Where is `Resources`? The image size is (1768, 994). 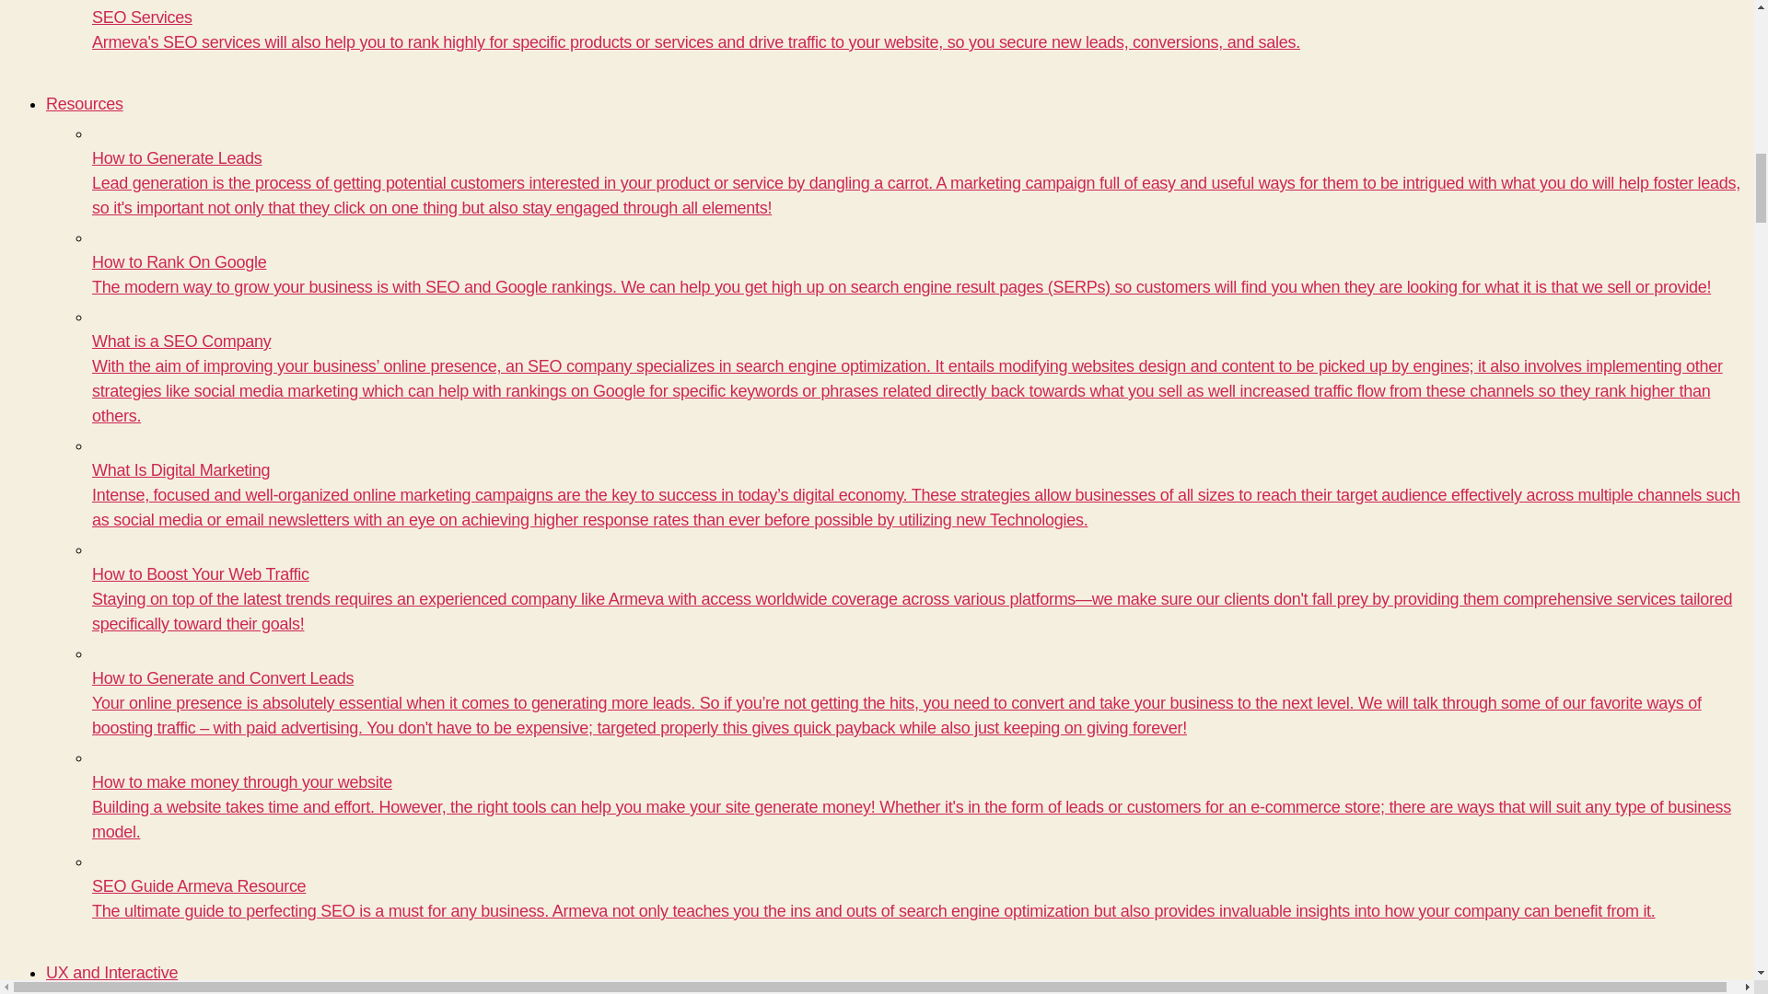
Resources is located at coordinates (85, 103).